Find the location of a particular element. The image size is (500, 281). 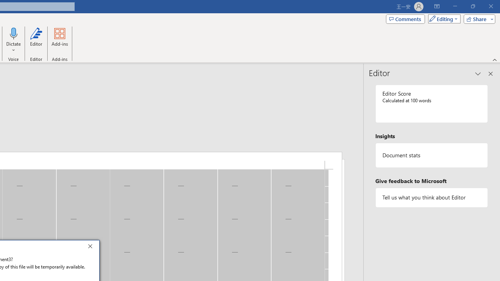

Mode is located at coordinates (443, 19).